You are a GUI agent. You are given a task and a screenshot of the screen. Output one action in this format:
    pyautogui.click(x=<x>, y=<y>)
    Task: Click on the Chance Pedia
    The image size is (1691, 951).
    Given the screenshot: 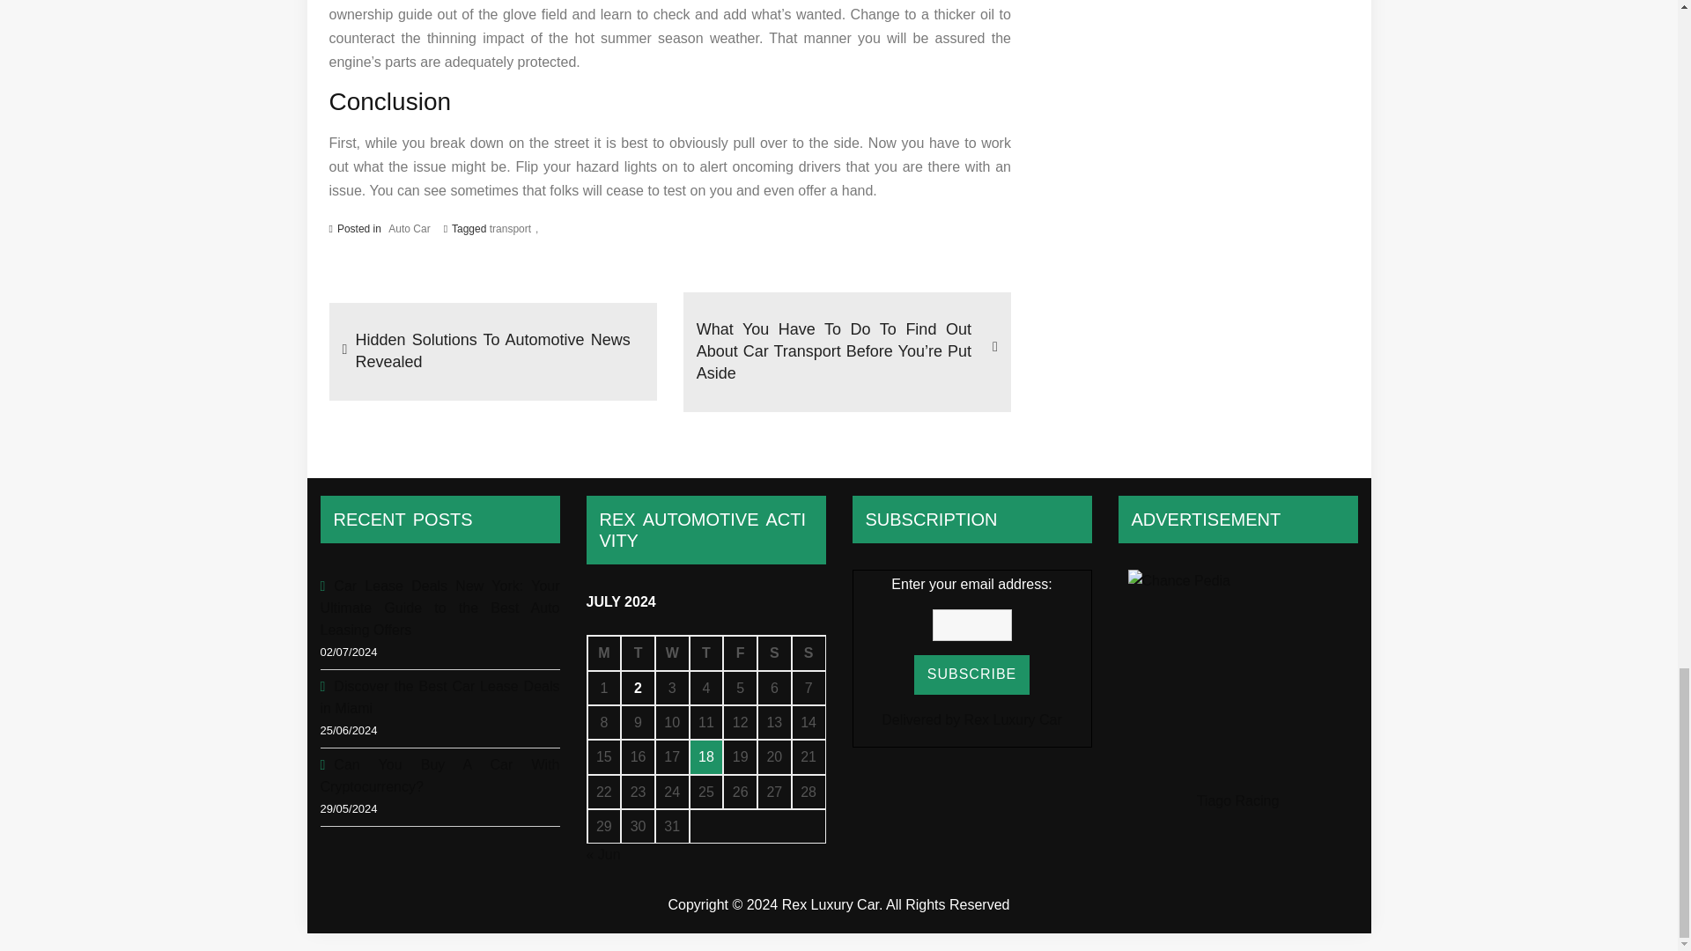 What is the action you would take?
    pyautogui.click(x=1237, y=680)
    